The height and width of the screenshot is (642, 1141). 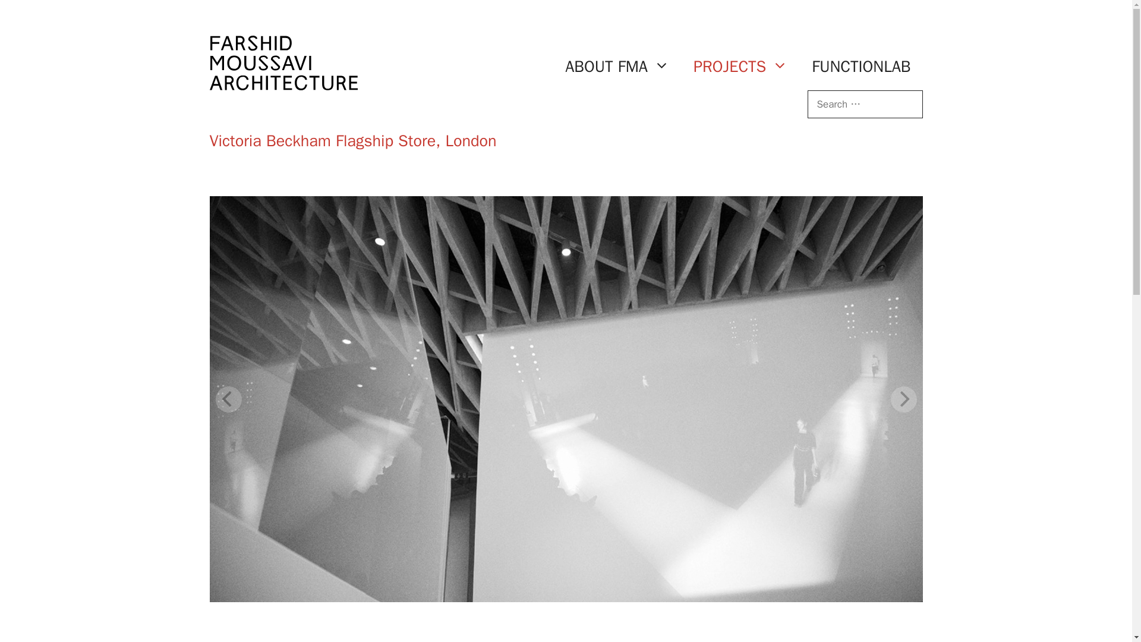 I want to click on Search for:, so click(x=864, y=105).